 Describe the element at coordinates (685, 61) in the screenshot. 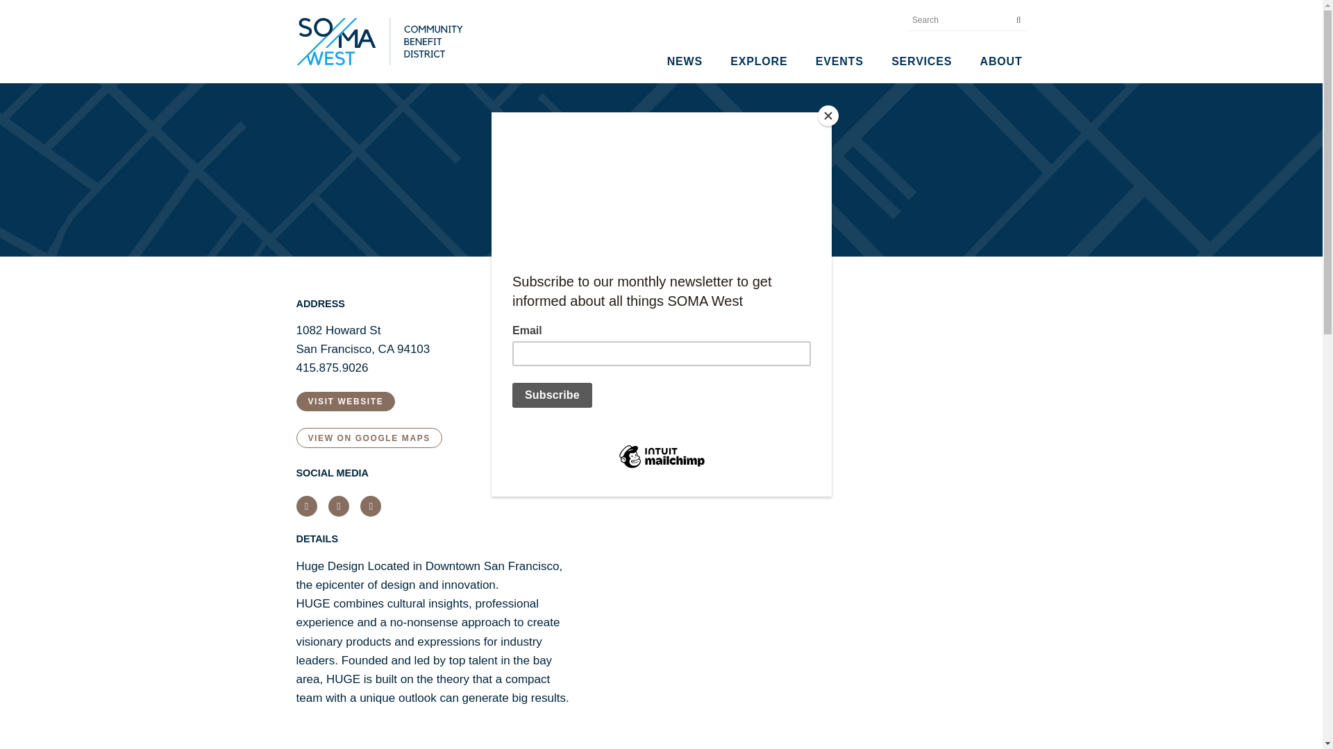

I see `NEWS` at that location.